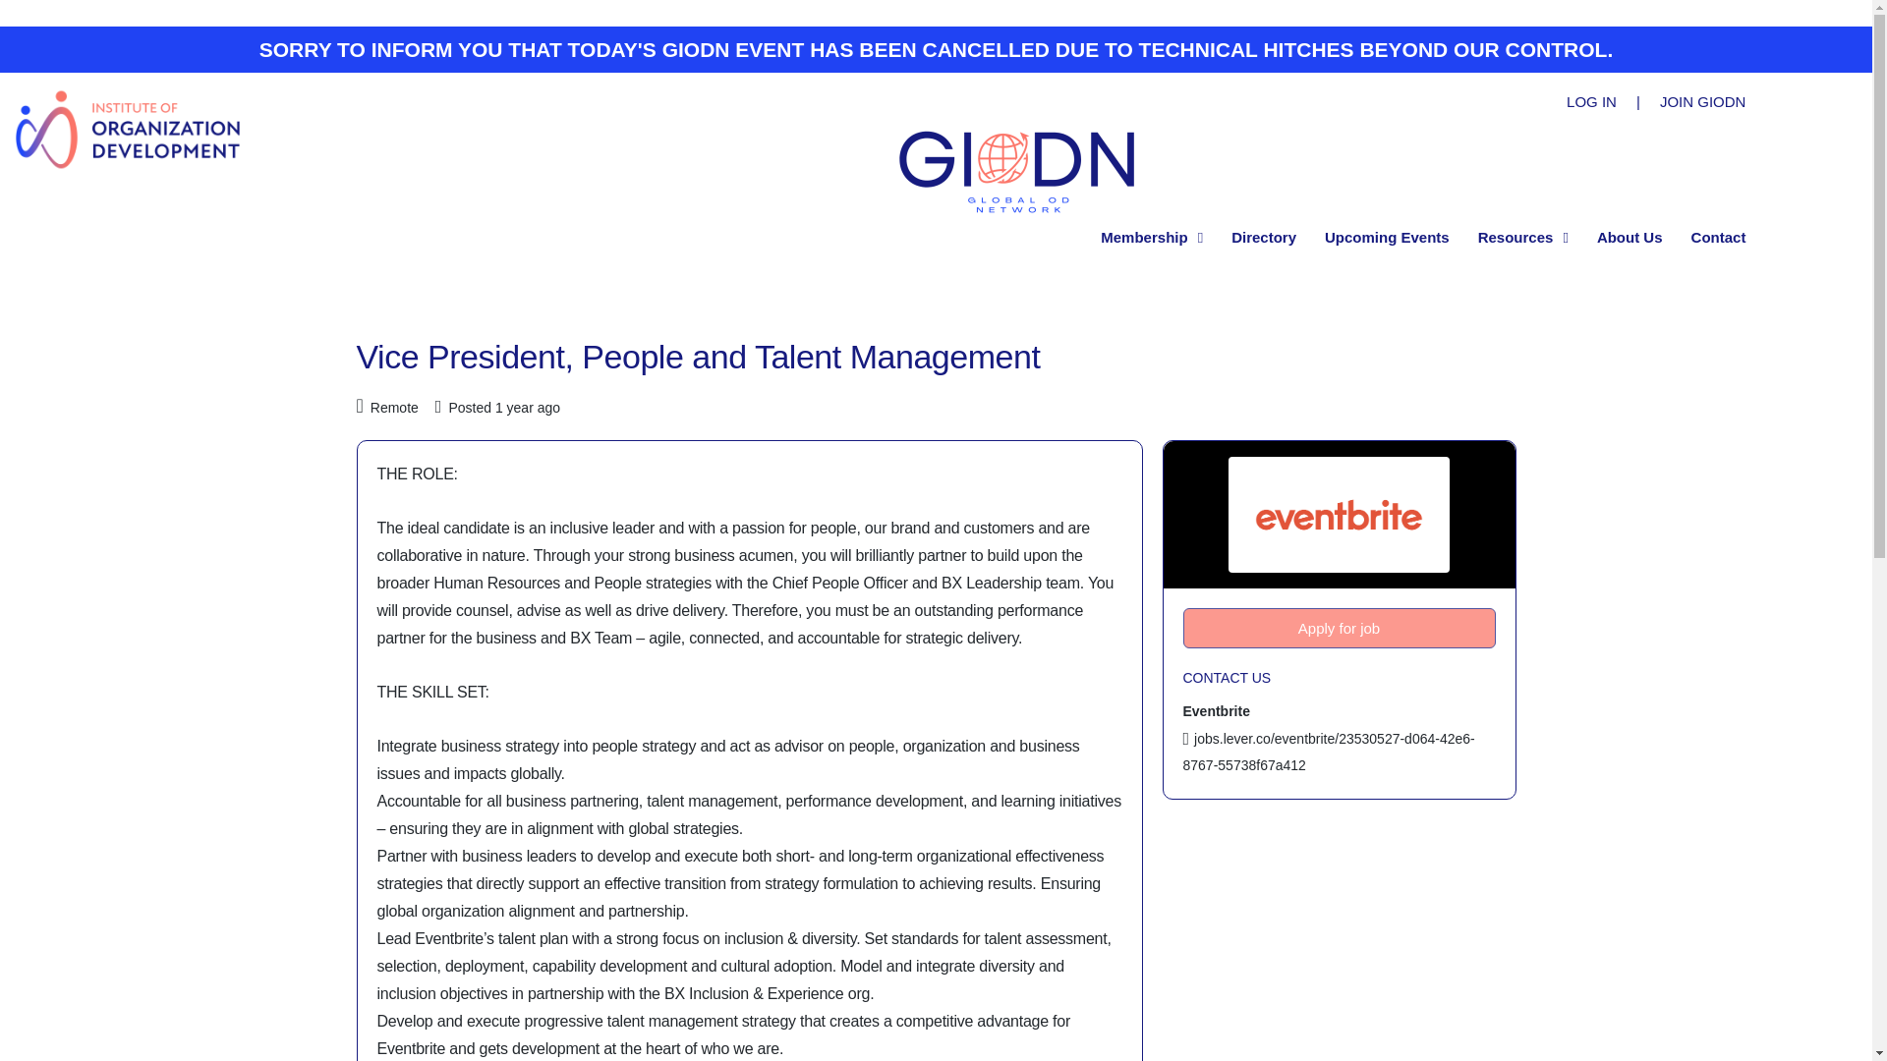 The image size is (1887, 1061). I want to click on About Us, so click(1630, 238).